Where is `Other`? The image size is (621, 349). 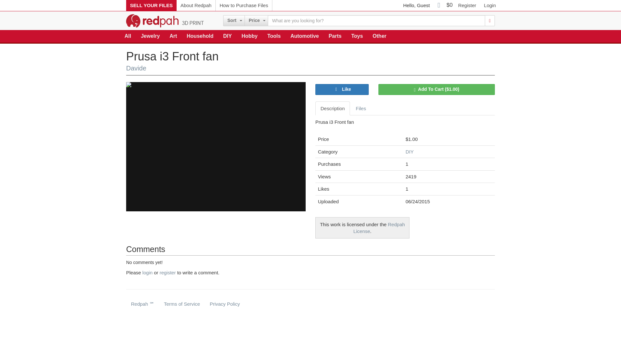
Other is located at coordinates (379, 36).